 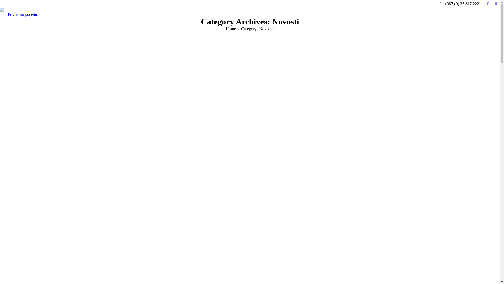 I want to click on Home, so click(x=231, y=29).